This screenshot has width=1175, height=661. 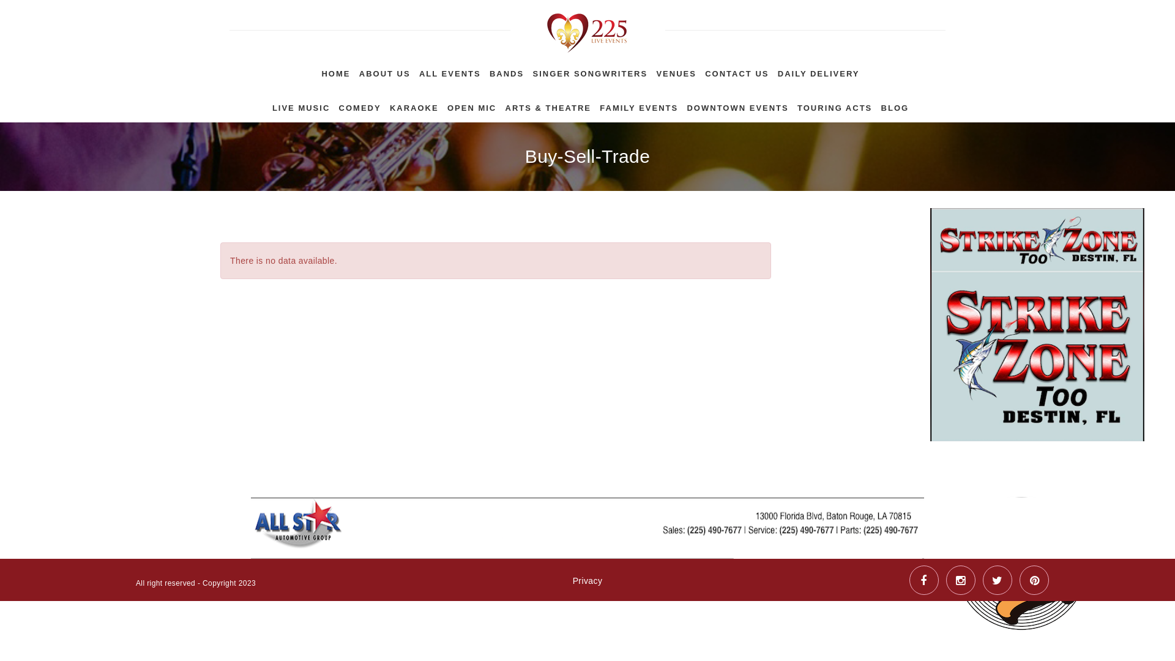 What do you see at coordinates (639, 105) in the screenshot?
I see `FAMILY EVENTS` at bounding box center [639, 105].